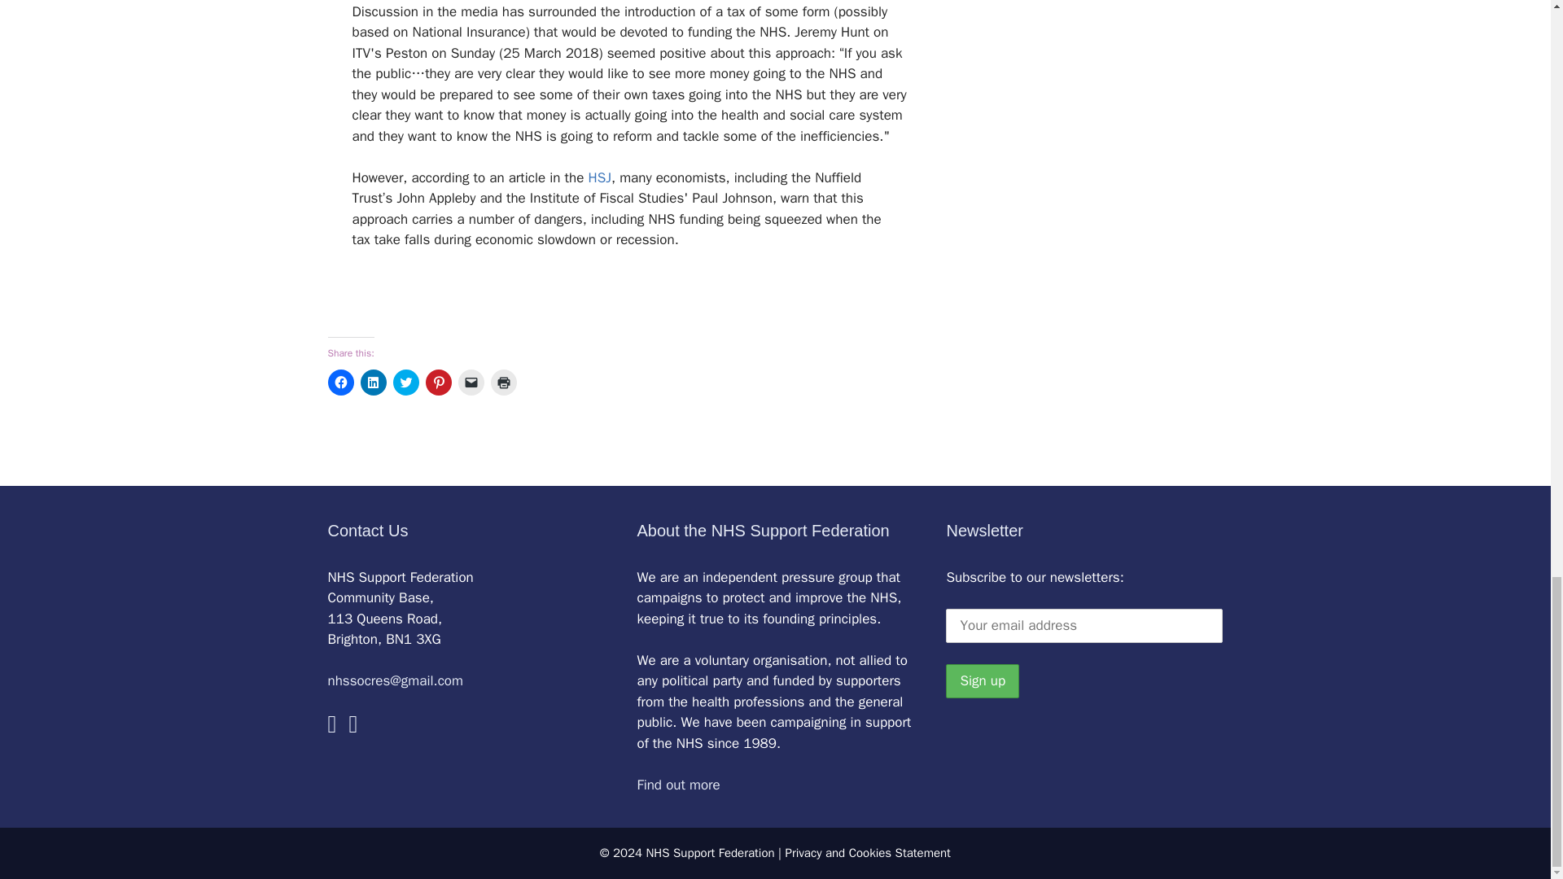 Image resolution: width=1563 pixels, height=879 pixels. I want to click on Sign up, so click(982, 680).